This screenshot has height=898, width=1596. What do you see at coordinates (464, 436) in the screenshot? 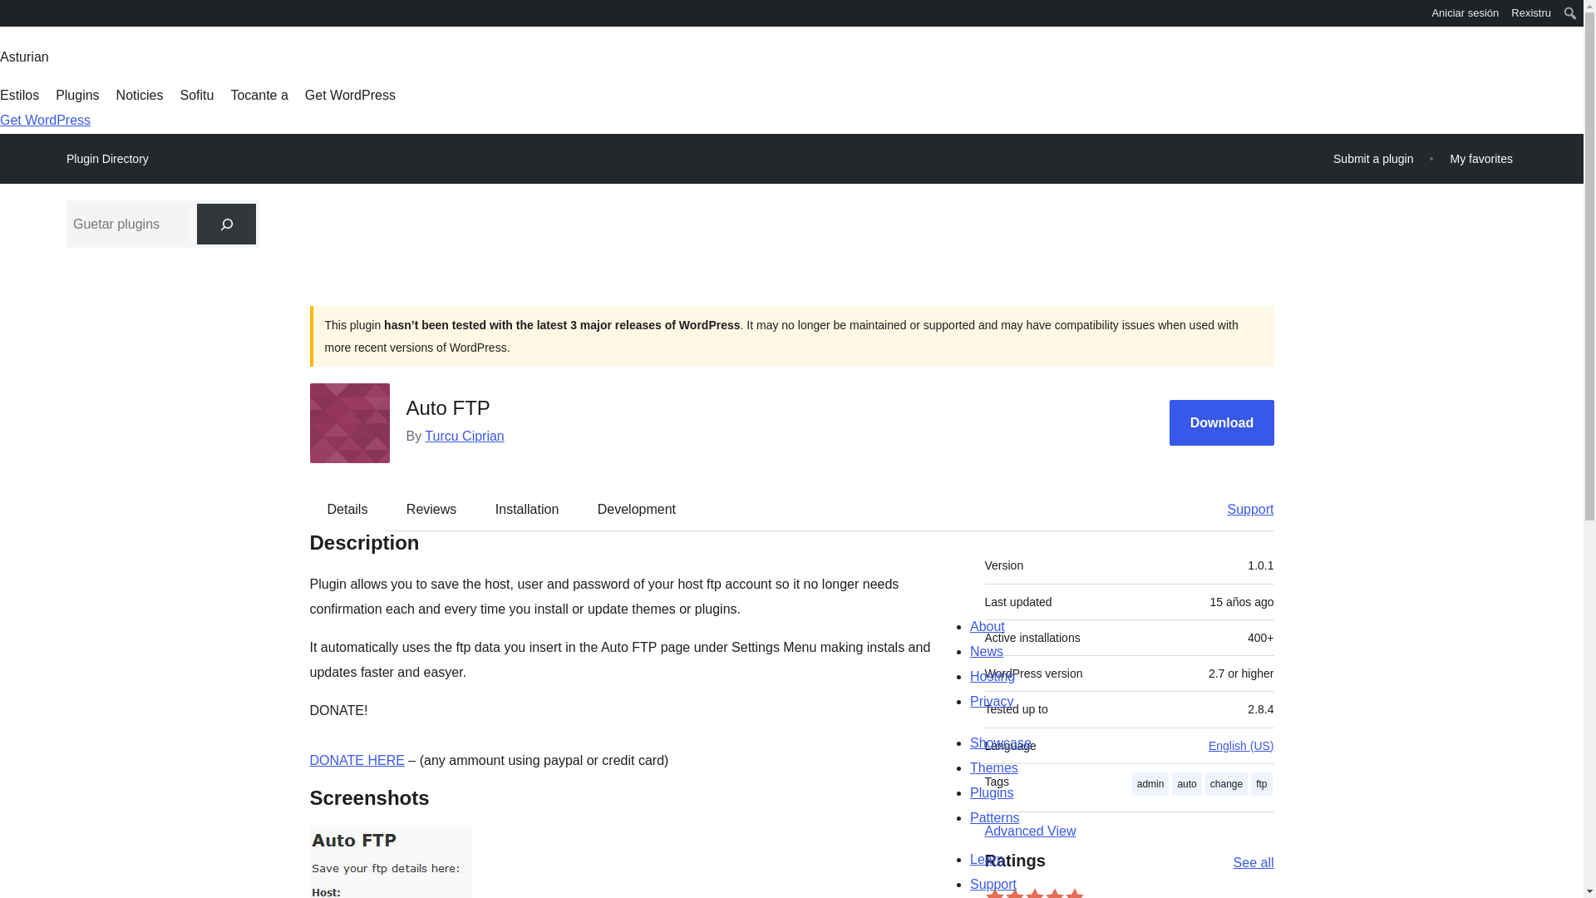
I see `Turcu Ciprian` at bounding box center [464, 436].